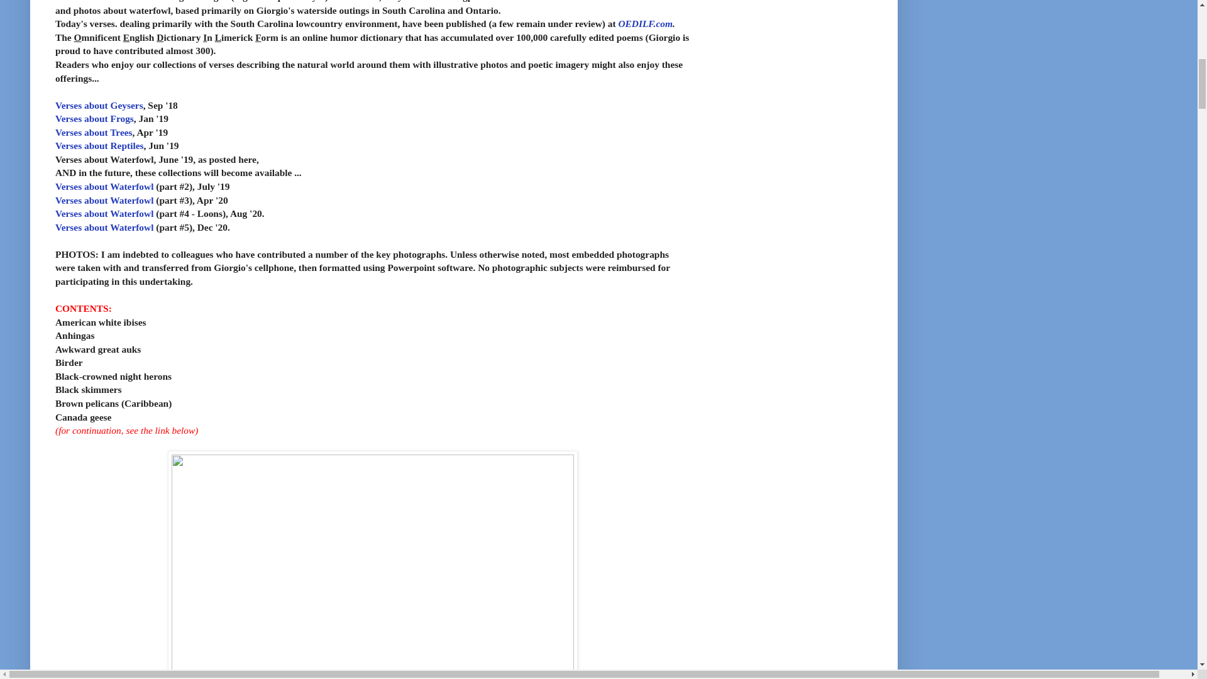 The height and width of the screenshot is (679, 1207). I want to click on Verses about Waterfowl, so click(104, 228).